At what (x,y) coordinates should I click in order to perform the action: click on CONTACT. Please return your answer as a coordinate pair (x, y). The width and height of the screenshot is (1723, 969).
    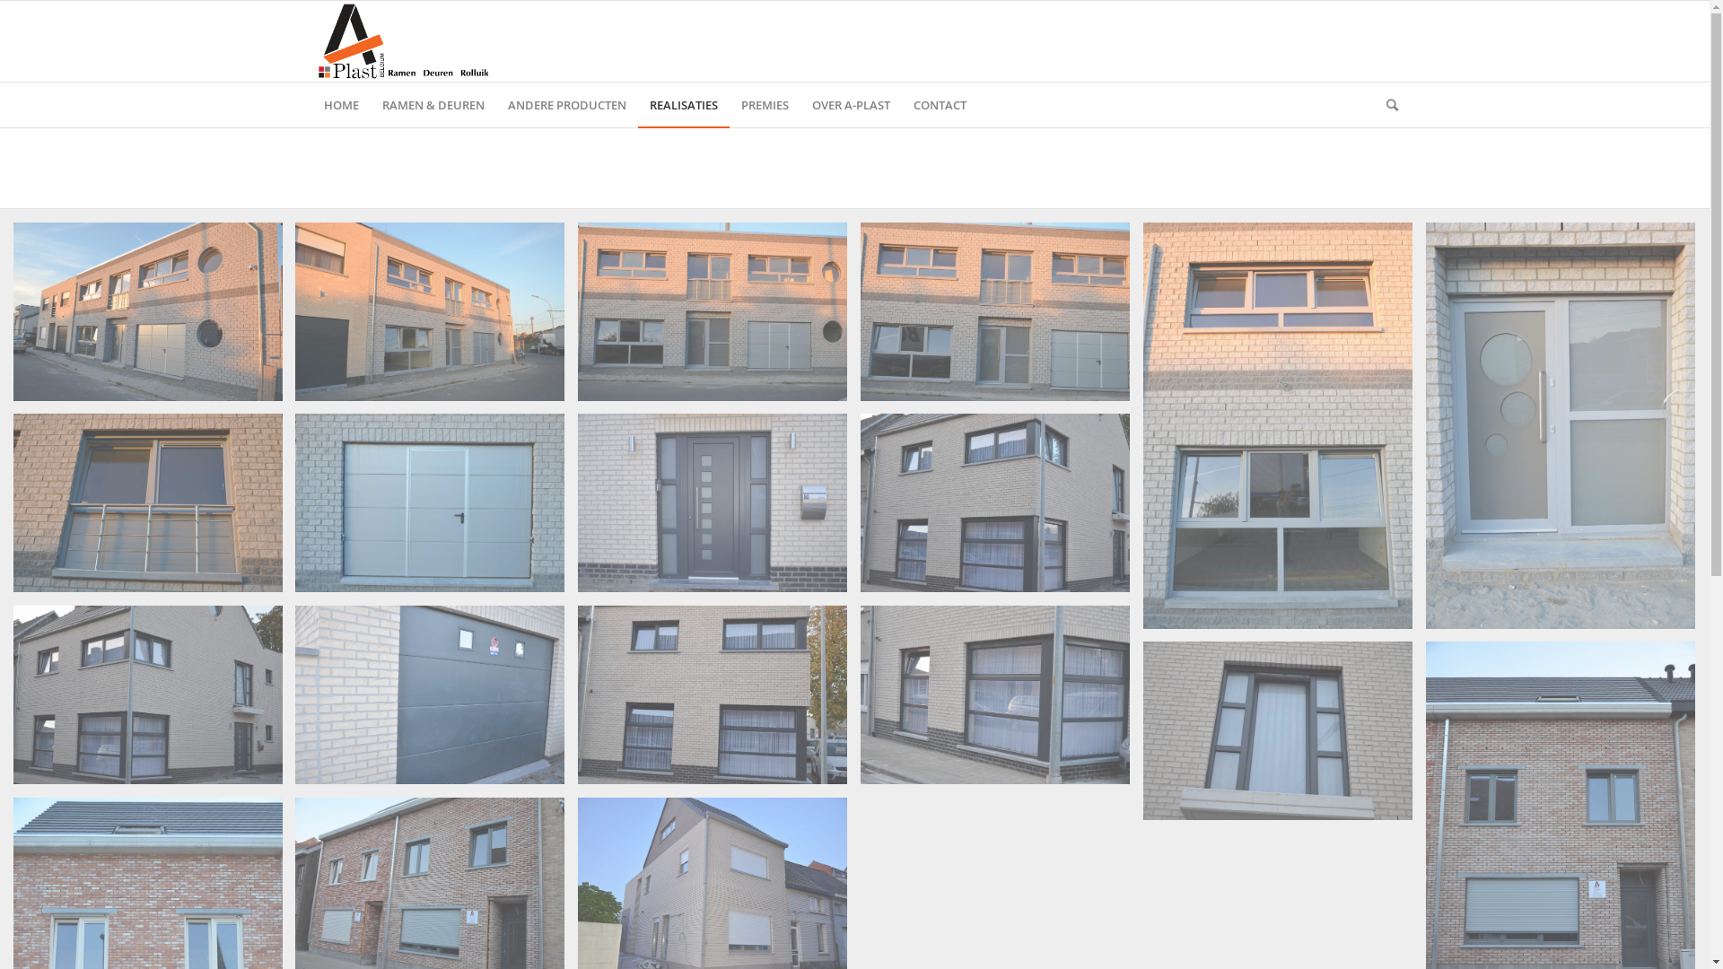
    Looking at the image, I should click on (939, 105).